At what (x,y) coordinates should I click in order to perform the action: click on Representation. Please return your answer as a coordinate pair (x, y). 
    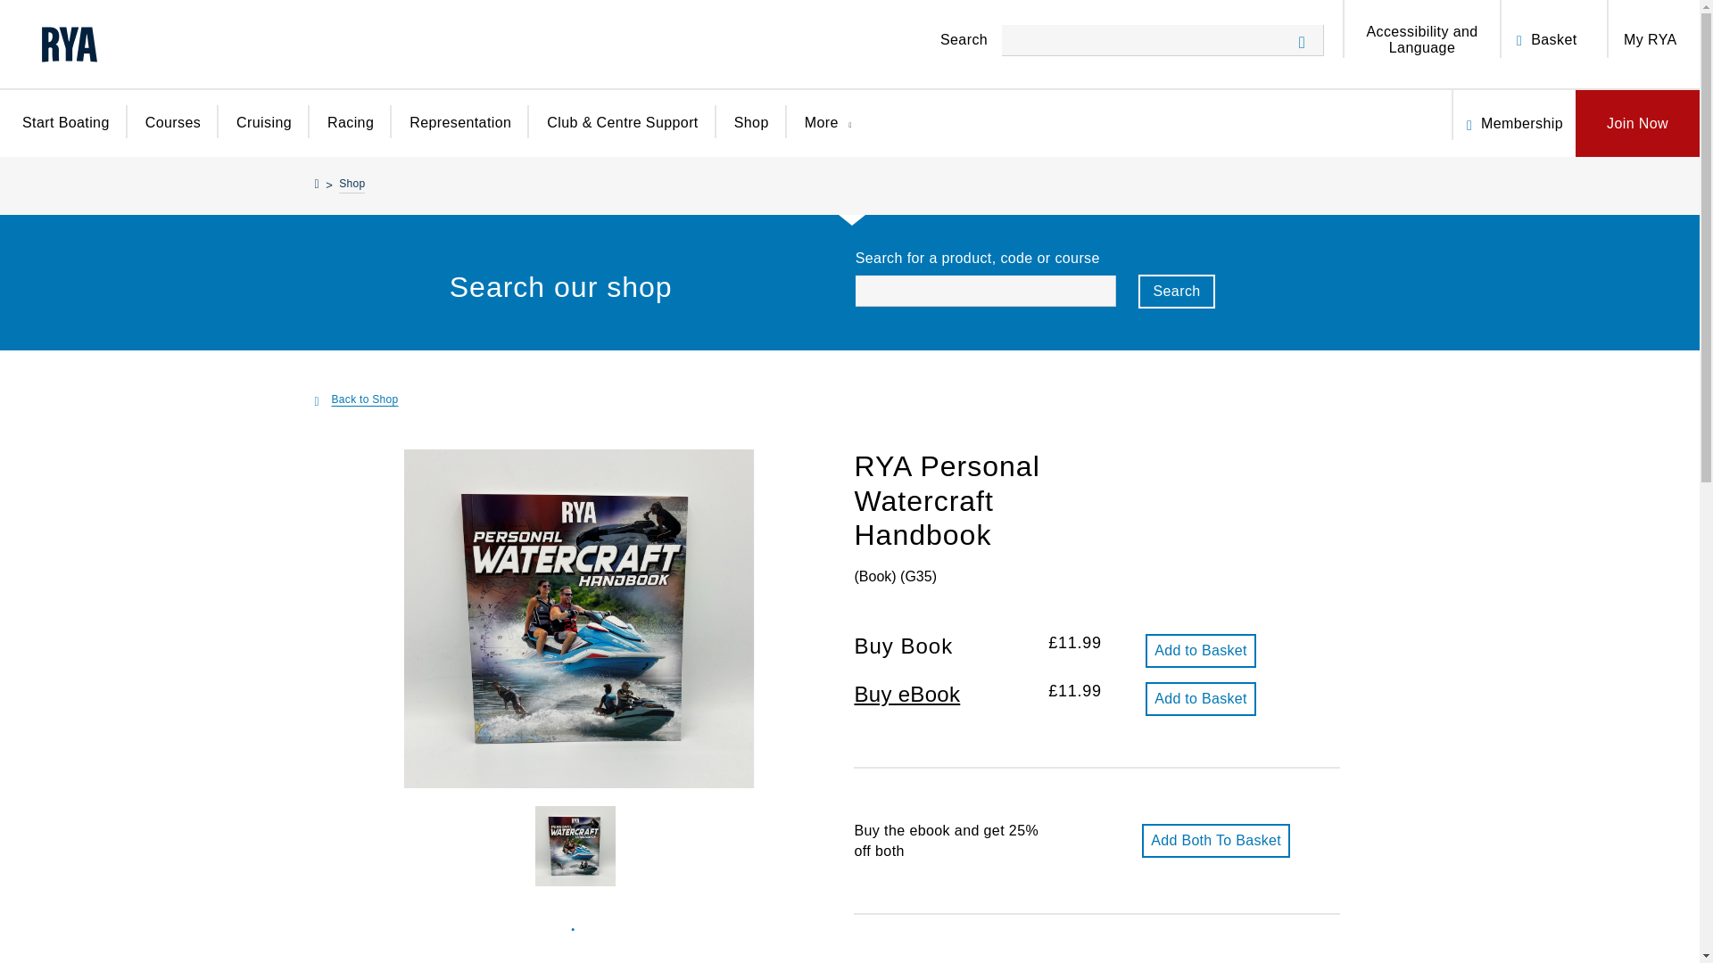
    Looking at the image, I should click on (459, 134).